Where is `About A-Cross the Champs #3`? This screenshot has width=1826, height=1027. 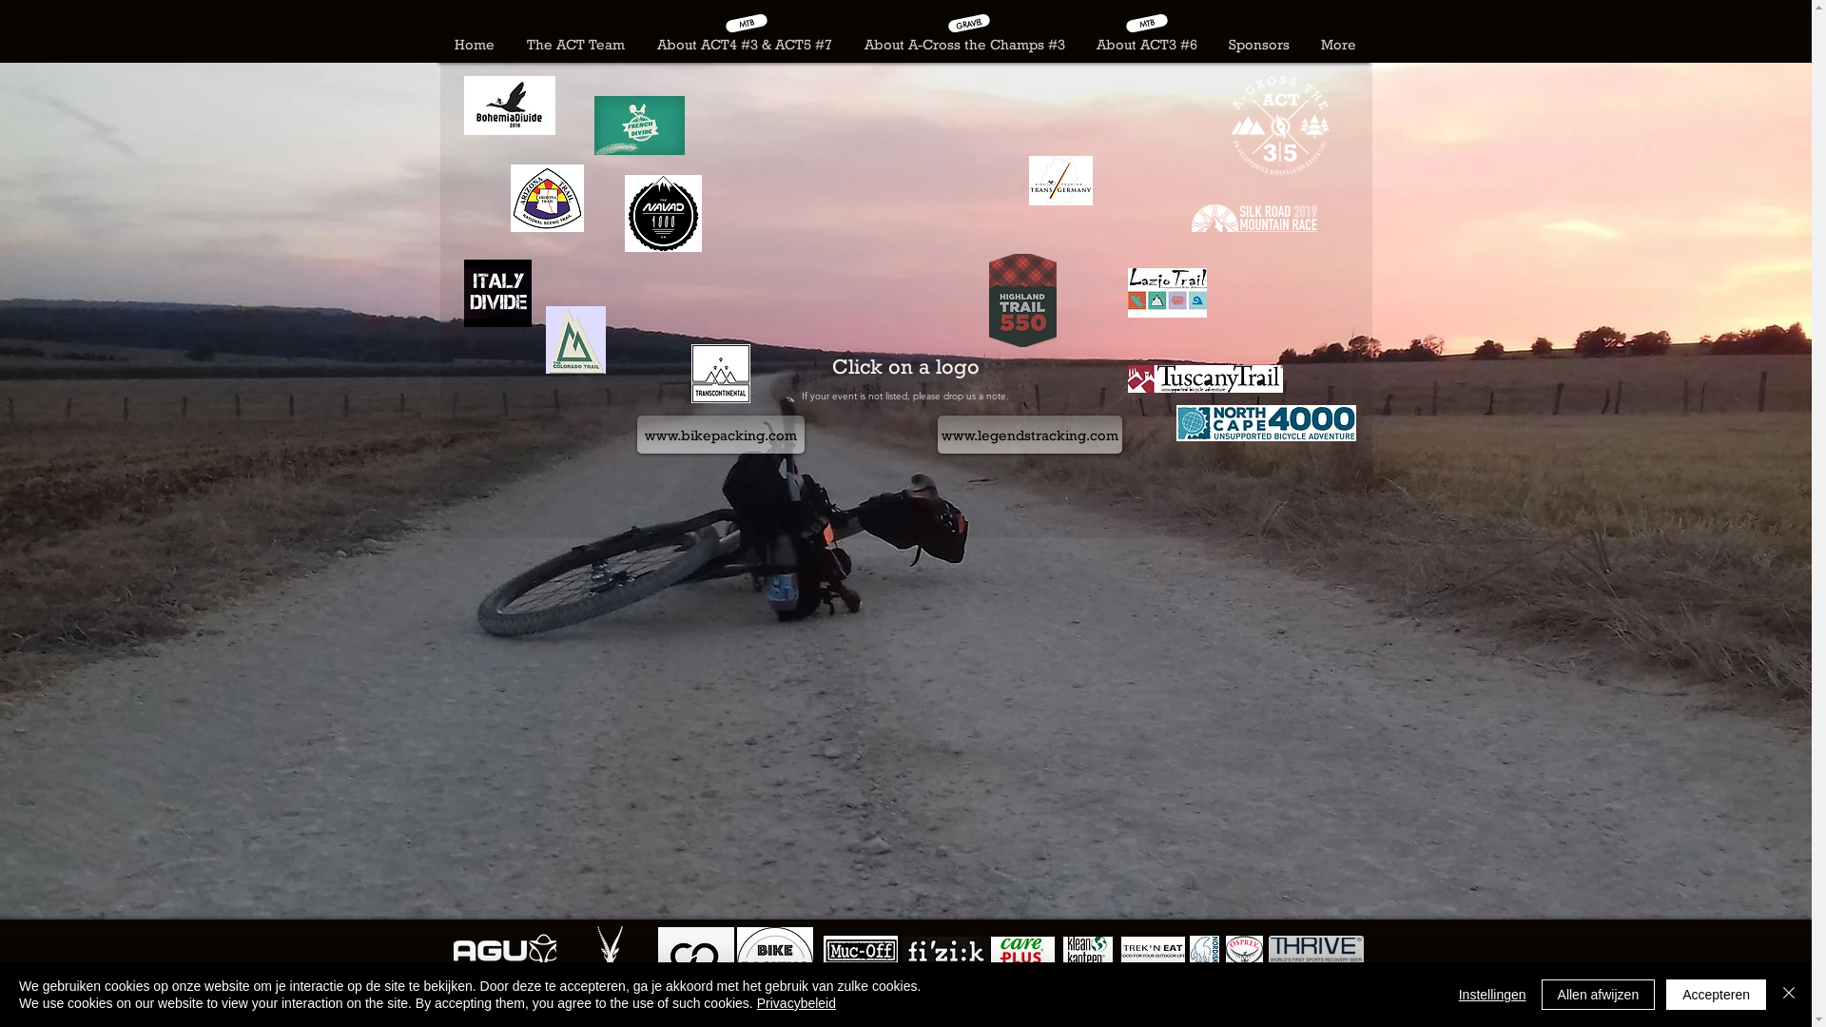 About A-Cross the Champs #3 is located at coordinates (964, 45).